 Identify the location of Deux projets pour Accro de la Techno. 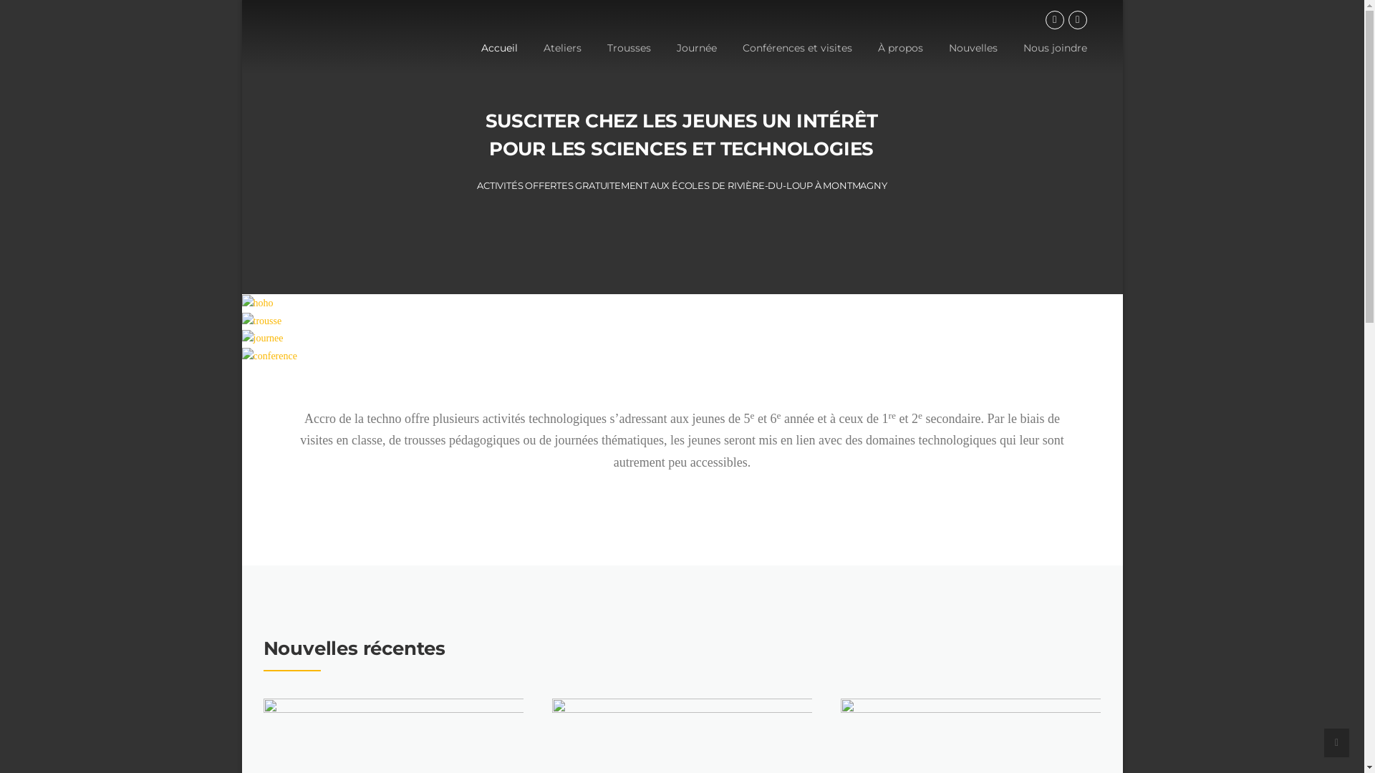
(682, 763).